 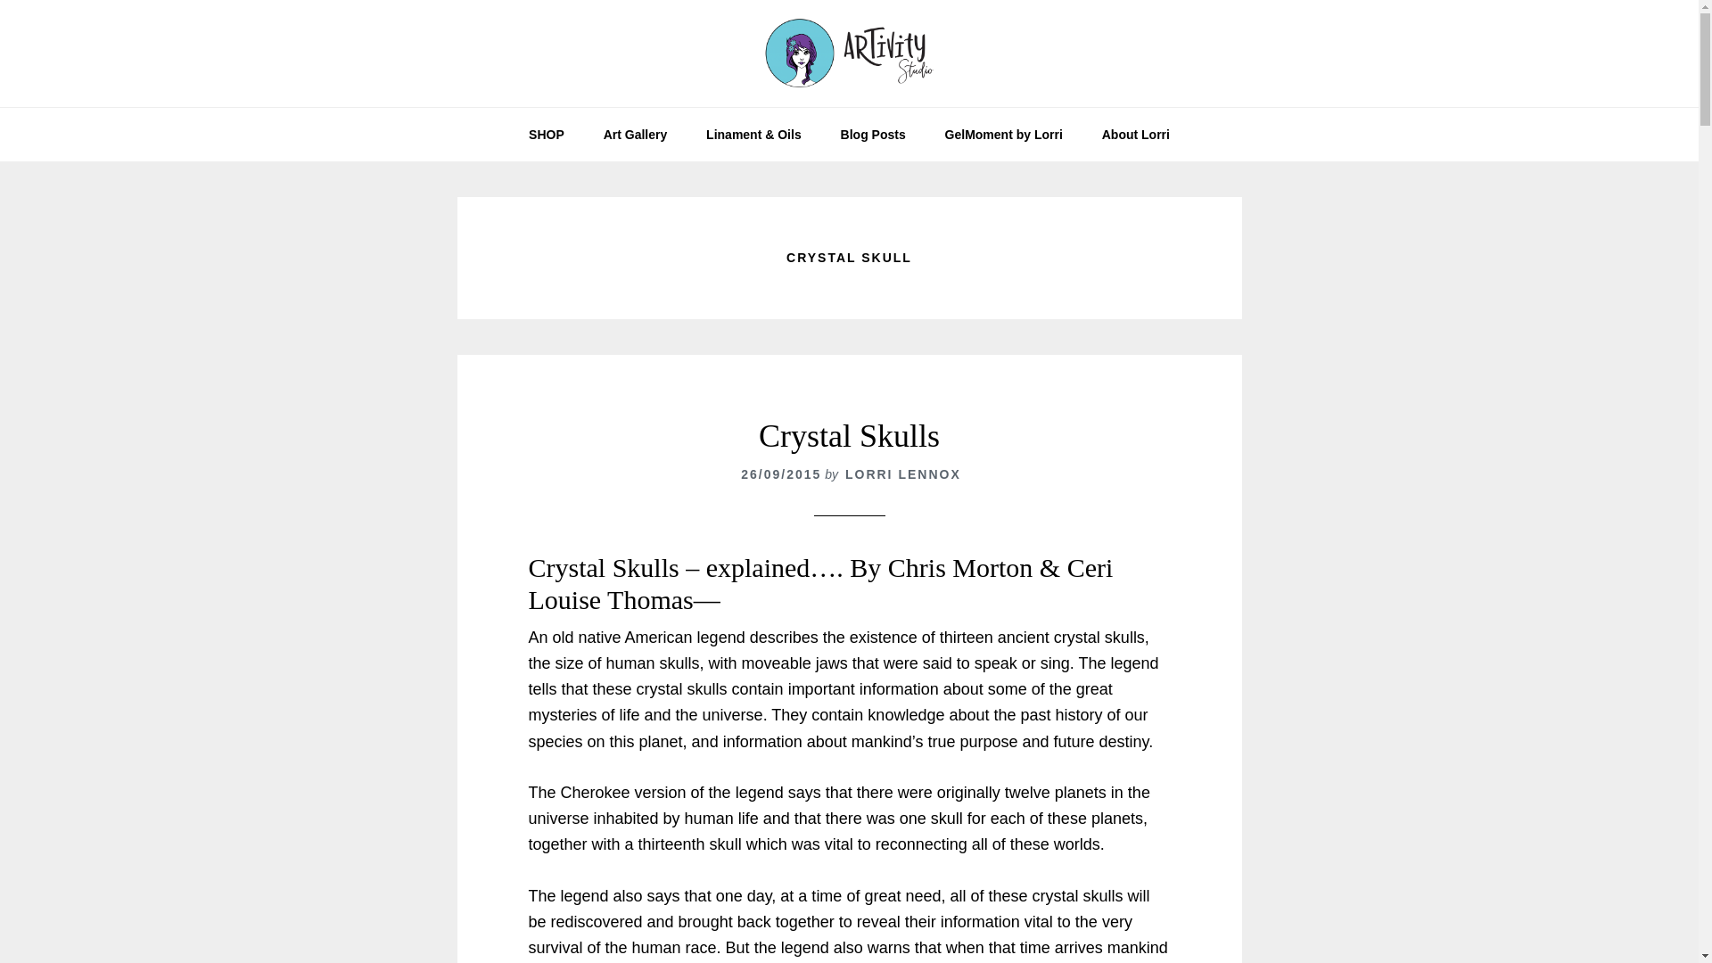 What do you see at coordinates (635, 134) in the screenshot?
I see `Art Gallery` at bounding box center [635, 134].